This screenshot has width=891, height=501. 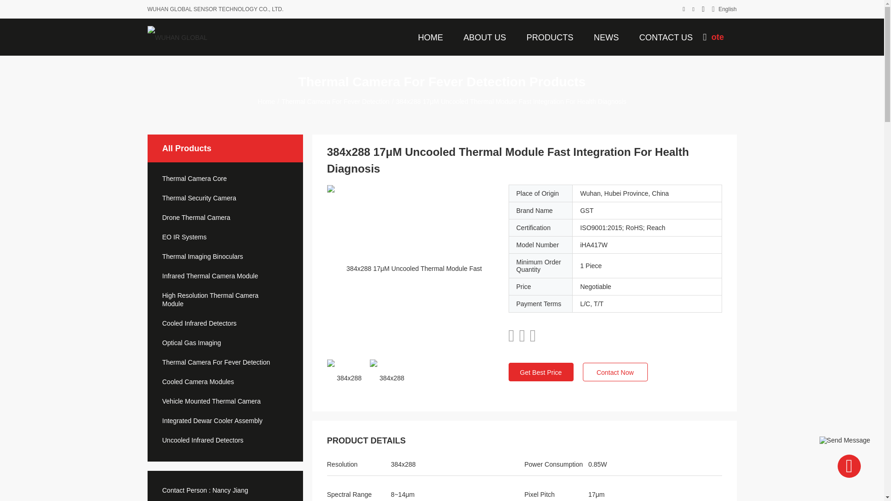 I want to click on HOME, so click(x=431, y=37).